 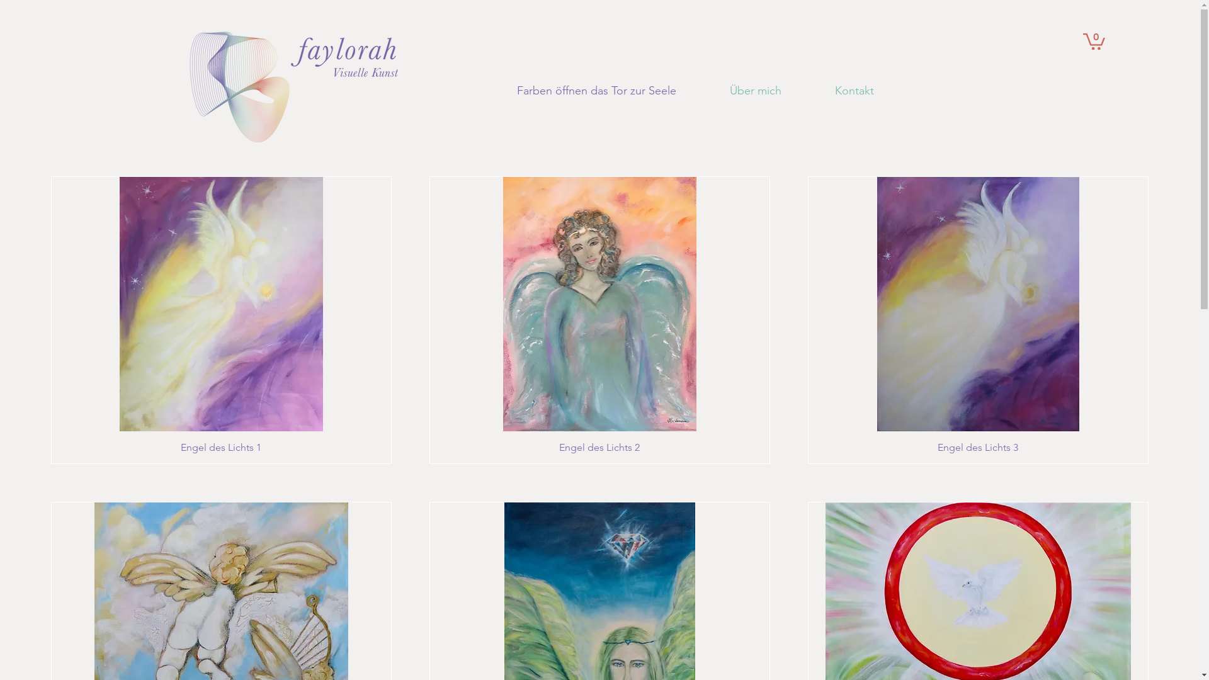 What do you see at coordinates (599, 448) in the screenshot?
I see `Engel des Lichts 2` at bounding box center [599, 448].